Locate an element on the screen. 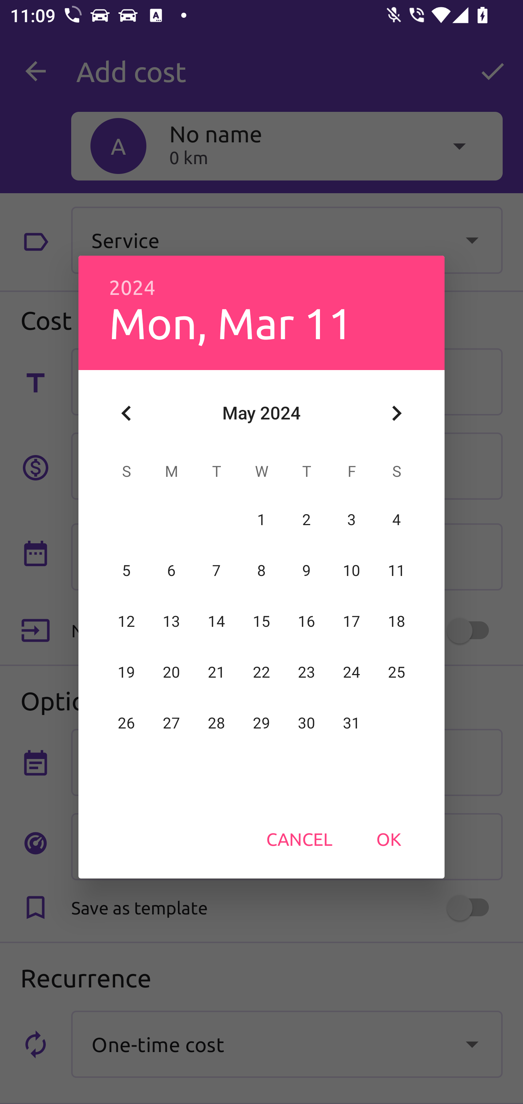 Image resolution: width=523 pixels, height=1104 pixels. 5 05 May 2024 is located at coordinates (126, 571).